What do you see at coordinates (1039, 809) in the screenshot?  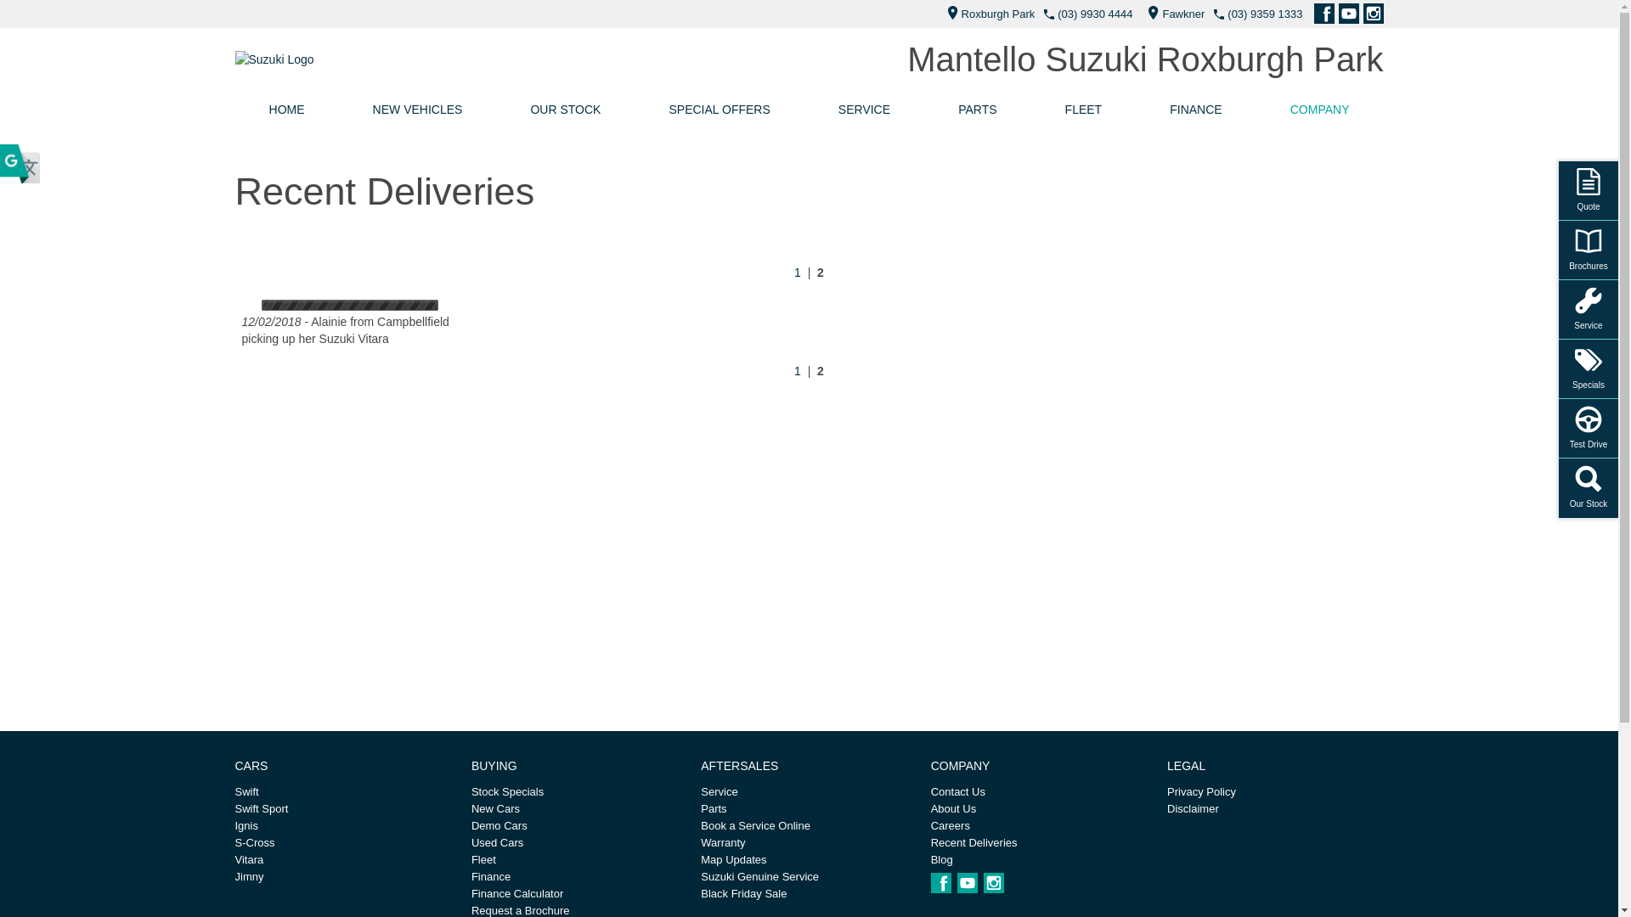 I see `About Us` at bounding box center [1039, 809].